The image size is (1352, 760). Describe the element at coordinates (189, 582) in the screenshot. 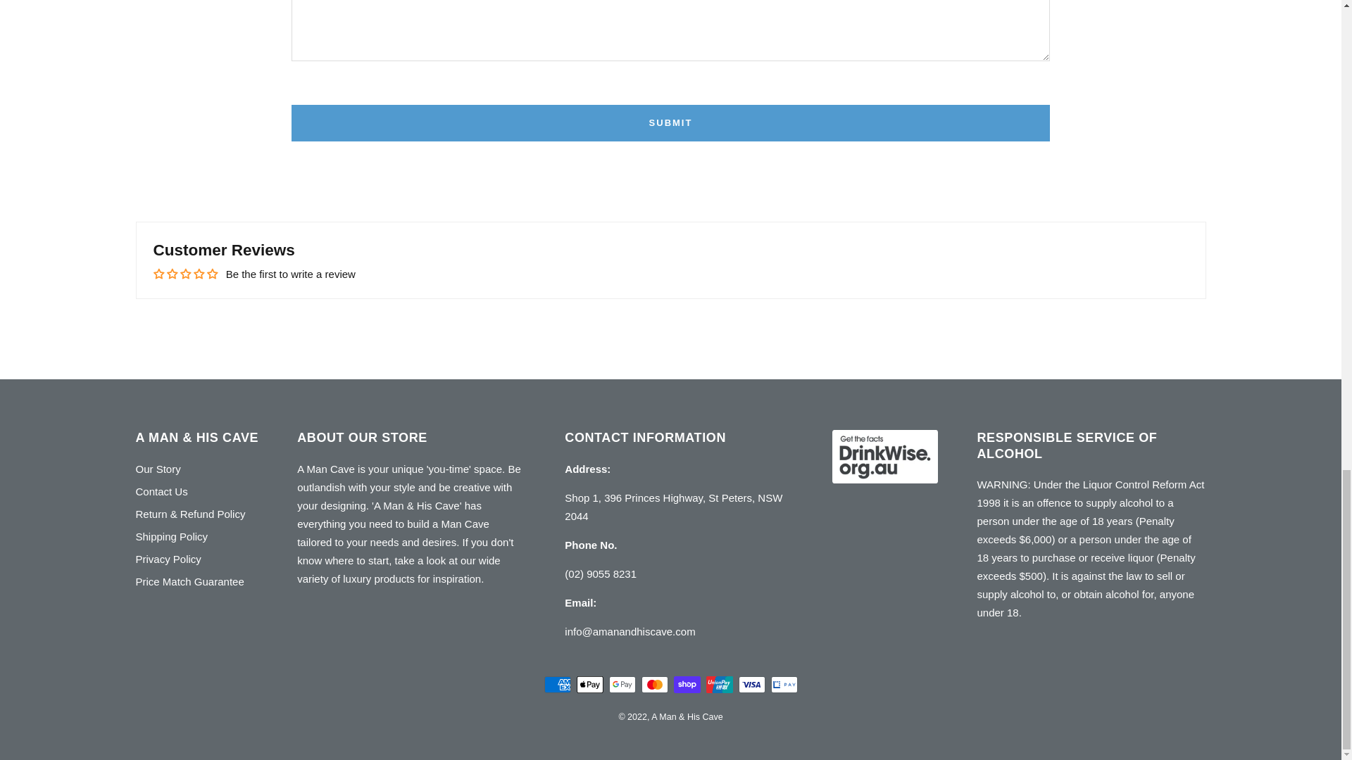

I see `Price Match Guarantee` at that location.